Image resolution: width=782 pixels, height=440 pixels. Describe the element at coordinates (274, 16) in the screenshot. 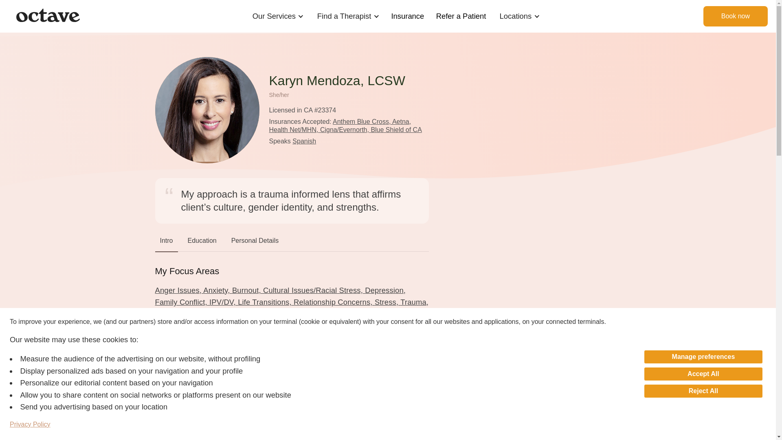

I see `Our Services` at that location.